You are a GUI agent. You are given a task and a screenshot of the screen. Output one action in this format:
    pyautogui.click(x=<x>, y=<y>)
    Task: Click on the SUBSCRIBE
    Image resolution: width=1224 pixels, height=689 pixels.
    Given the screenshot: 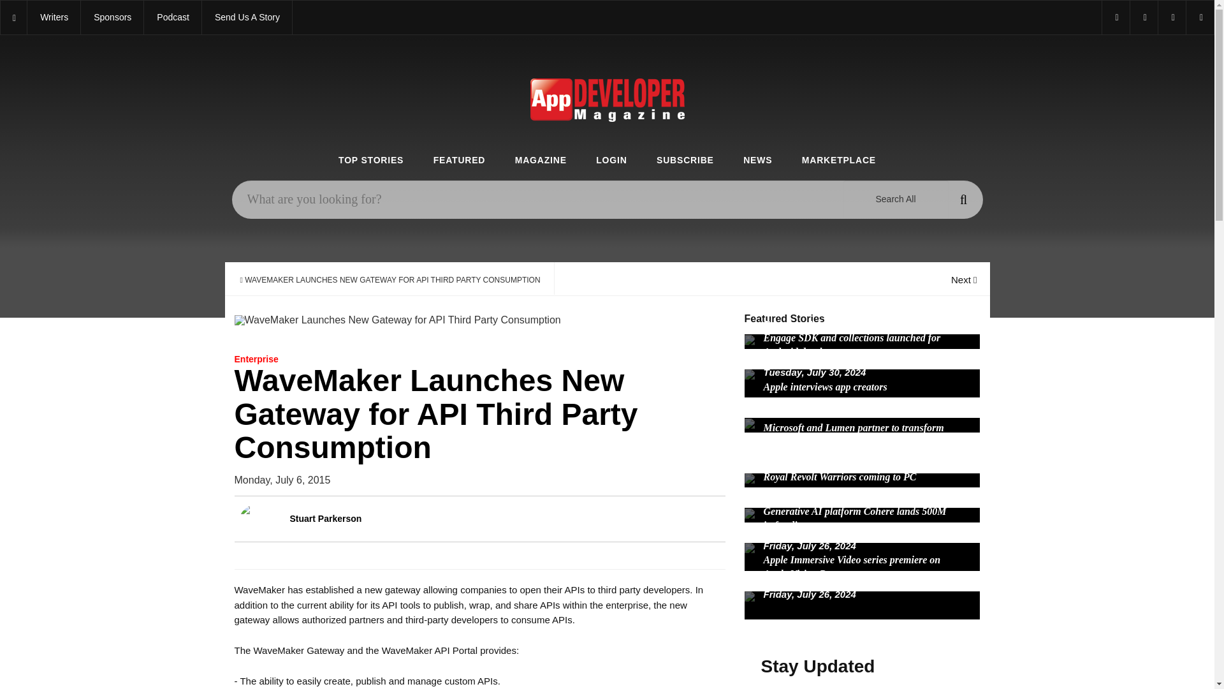 What is the action you would take?
    pyautogui.click(x=685, y=161)
    